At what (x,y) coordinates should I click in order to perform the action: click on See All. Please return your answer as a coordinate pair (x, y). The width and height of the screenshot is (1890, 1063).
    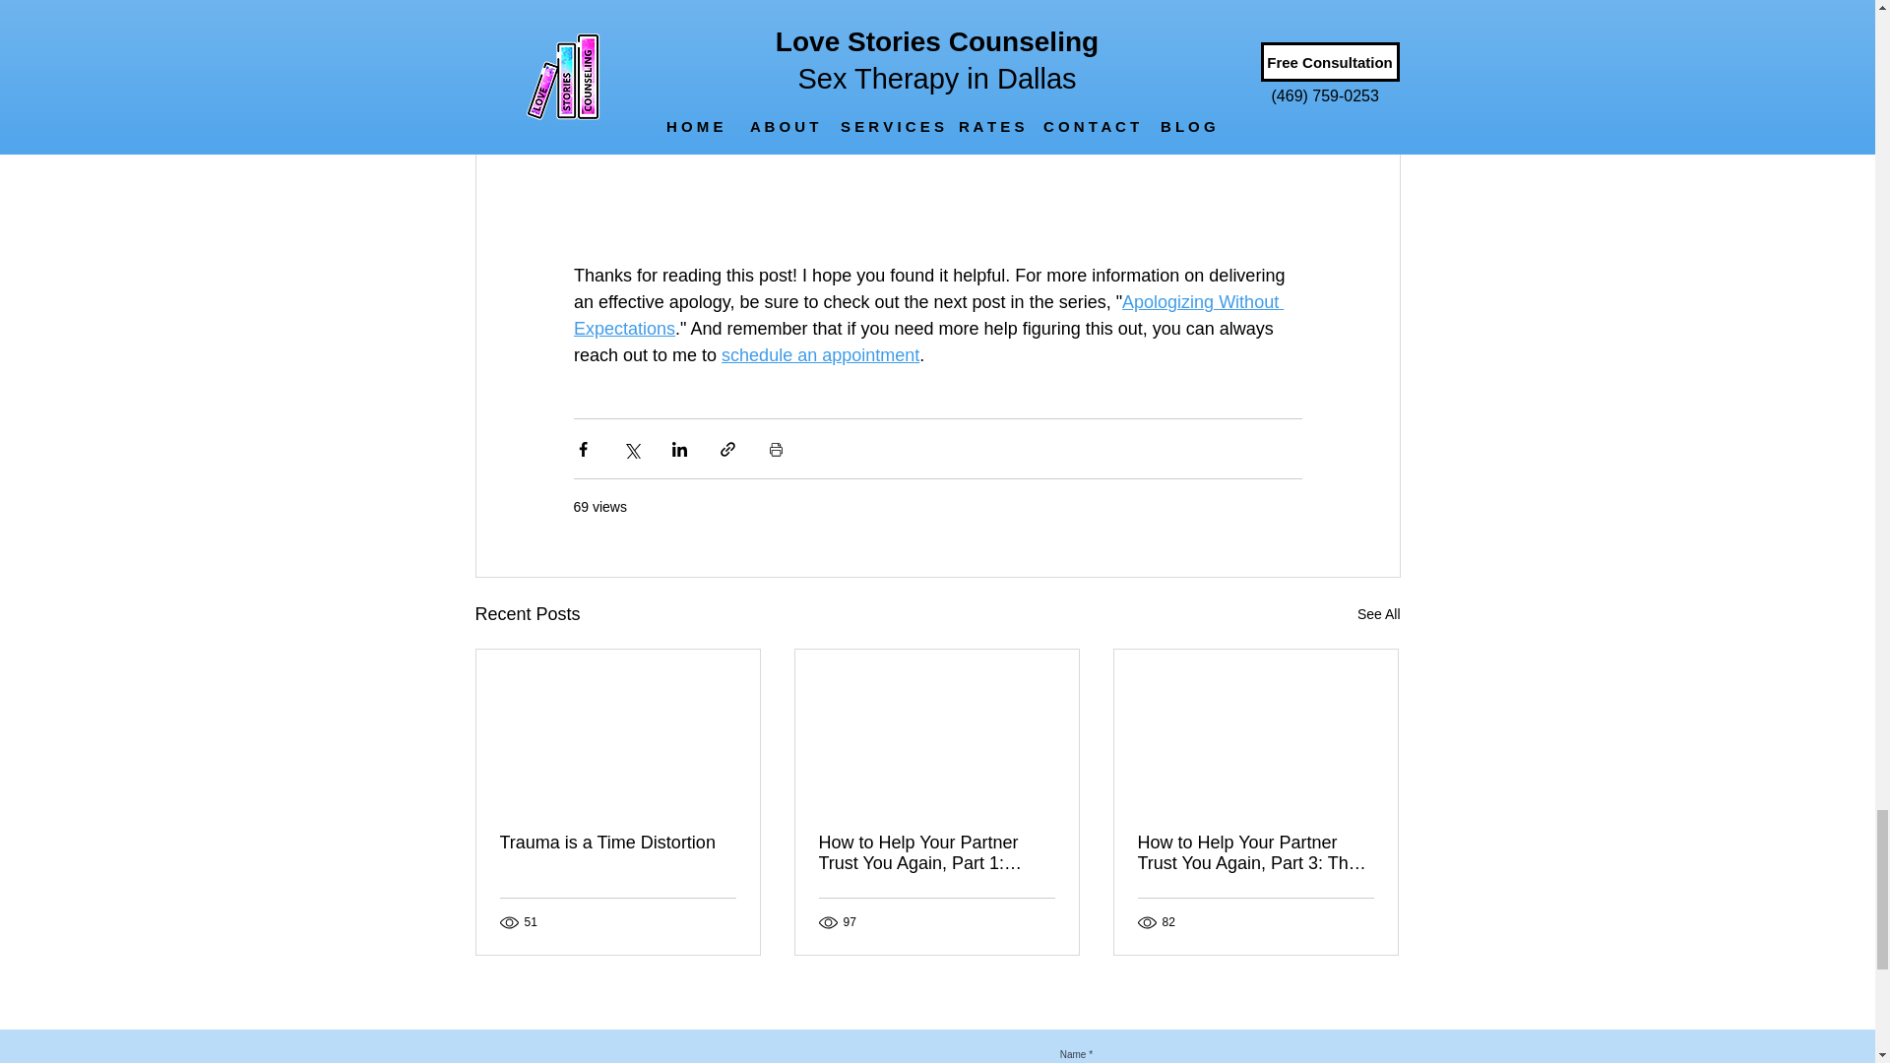
    Looking at the image, I should click on (1378, 614).